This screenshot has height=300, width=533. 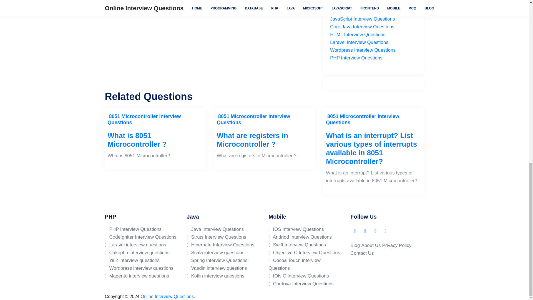 What do you see at coordinates (155, 140) in the screenshot?
I see `What is 8051 Microcontroller ?` at bounding box center [155, 140].